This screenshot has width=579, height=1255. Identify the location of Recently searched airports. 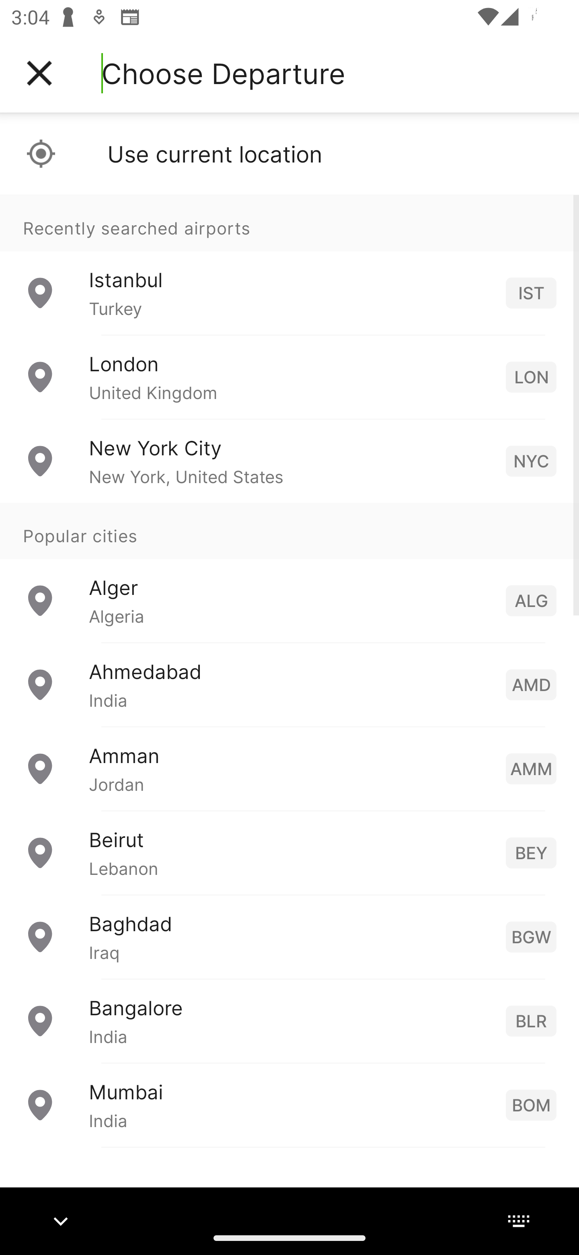
(289, 223).